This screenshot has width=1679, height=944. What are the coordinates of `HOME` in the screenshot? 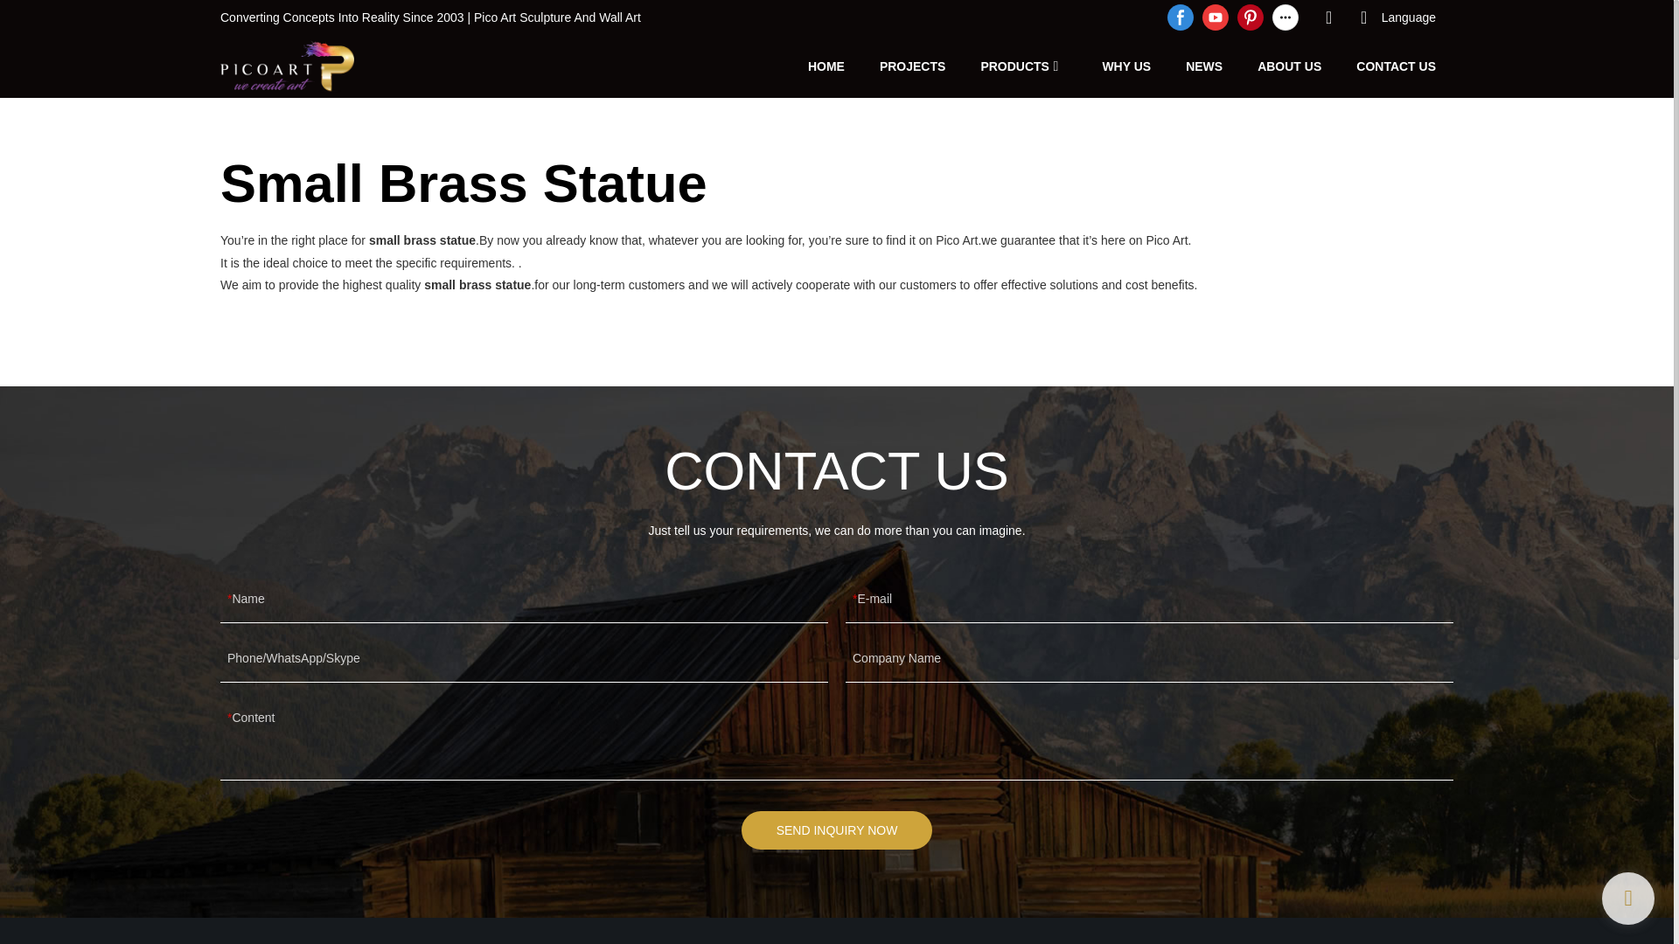 It's located at (826, 66).